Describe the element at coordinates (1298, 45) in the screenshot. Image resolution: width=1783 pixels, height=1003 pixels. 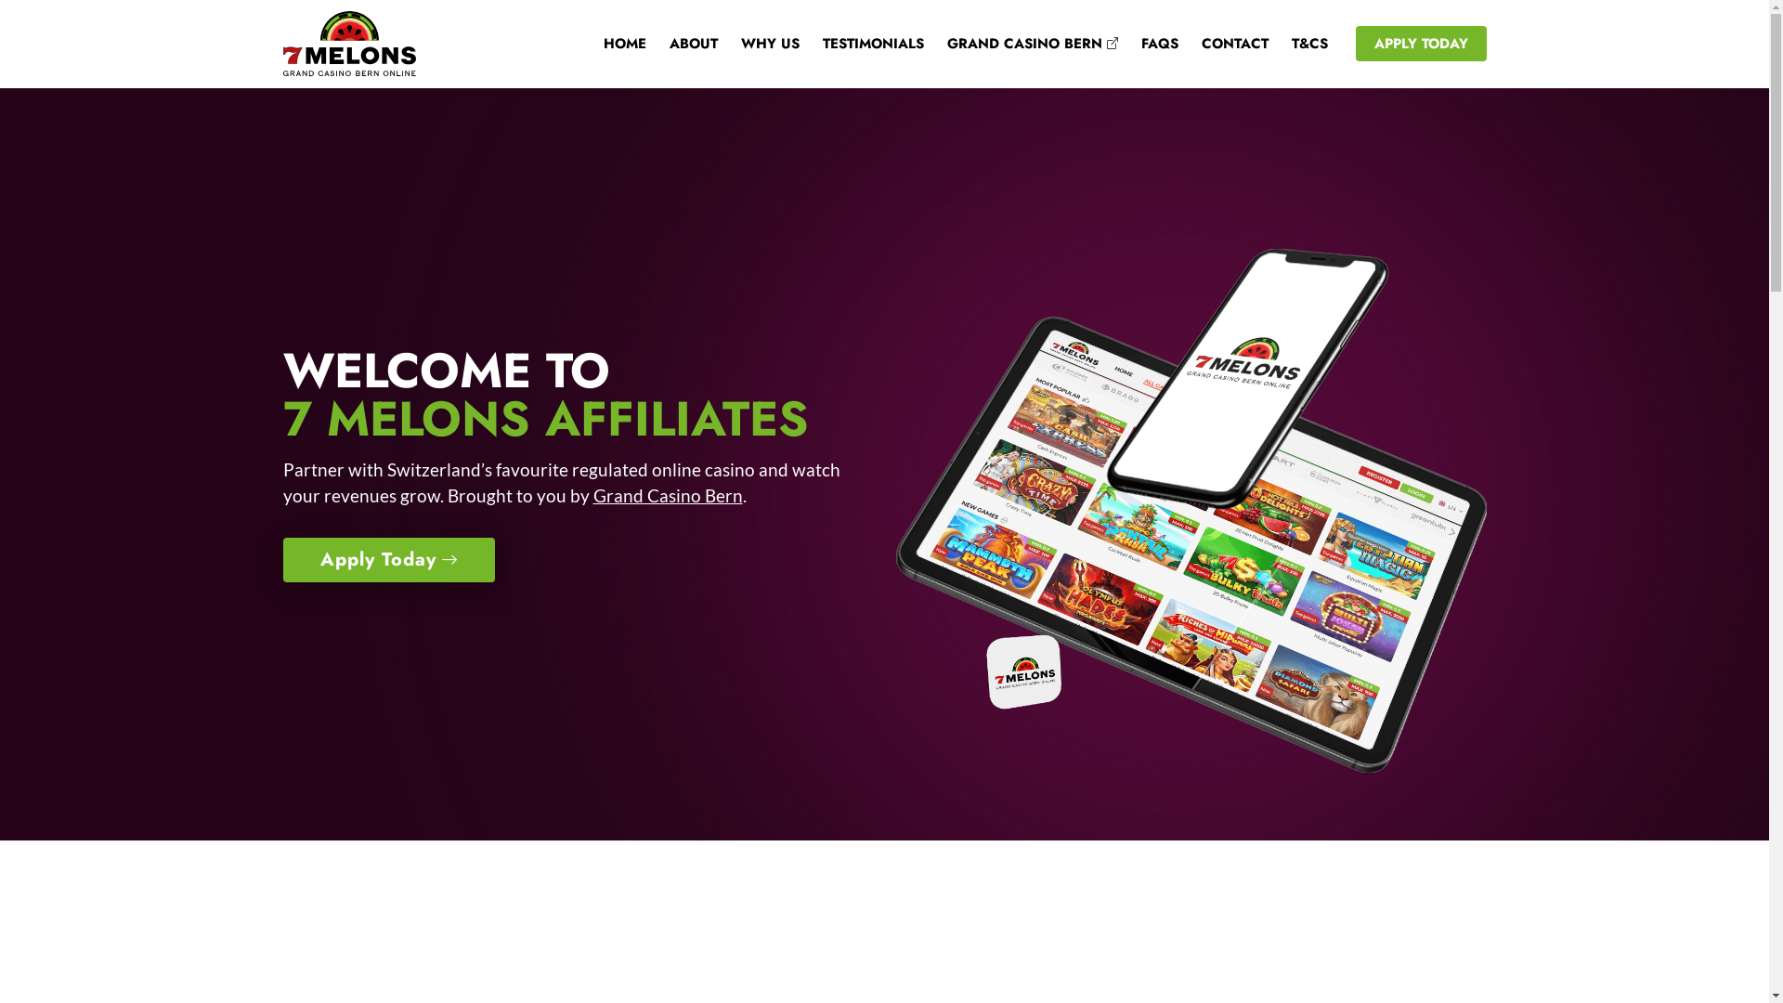
I see `T&CS` at that location.